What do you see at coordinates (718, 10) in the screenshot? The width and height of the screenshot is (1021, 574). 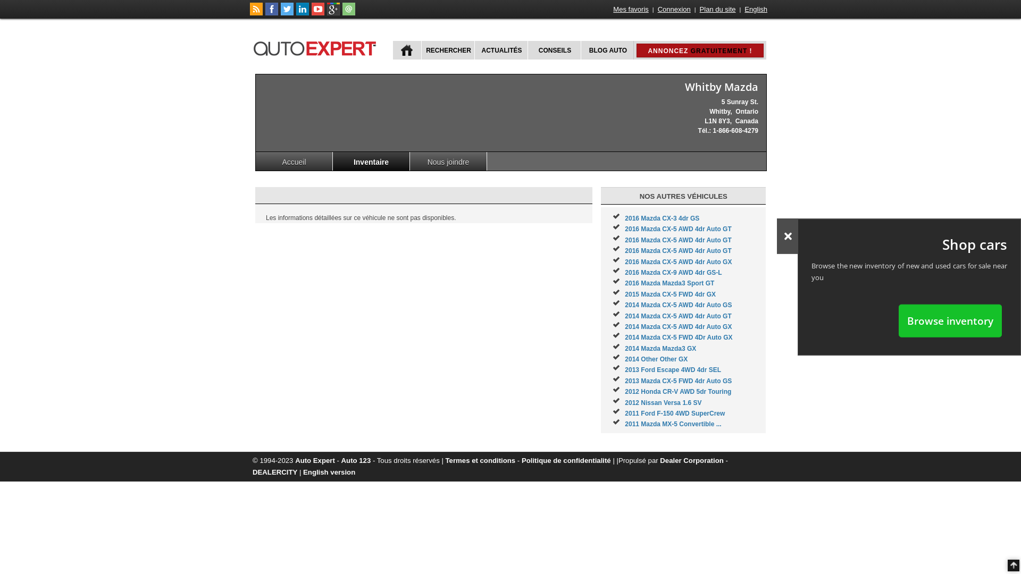 I see `Plan du site` at bounding box center [718, 10].